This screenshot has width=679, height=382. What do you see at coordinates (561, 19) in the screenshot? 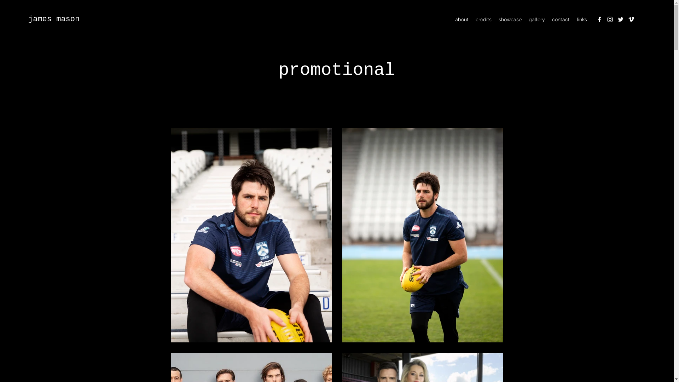
I see `contact` at bounding box center [561, 19].